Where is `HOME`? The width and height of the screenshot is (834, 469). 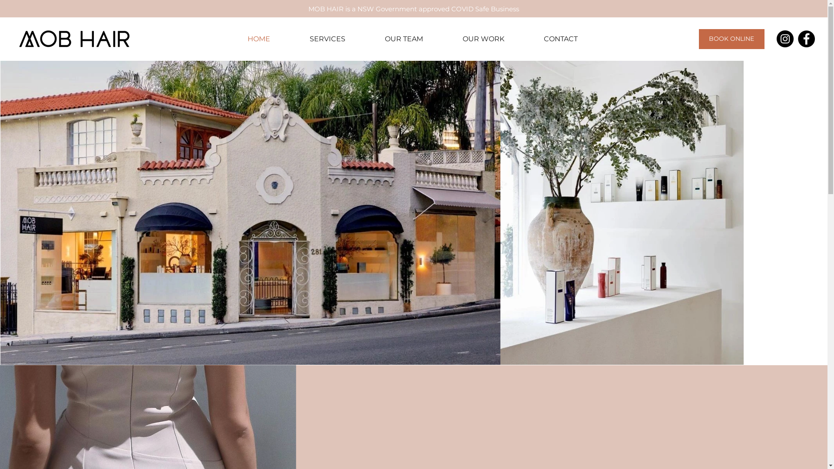 HOME is located at coordinates (259, 39).